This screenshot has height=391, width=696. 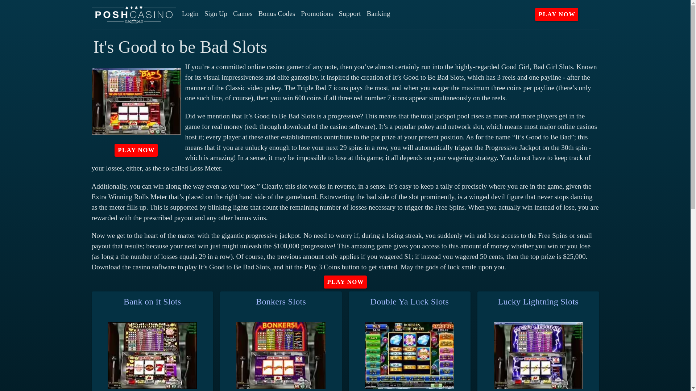 I want to click on Games, so click(x=243, y=14).